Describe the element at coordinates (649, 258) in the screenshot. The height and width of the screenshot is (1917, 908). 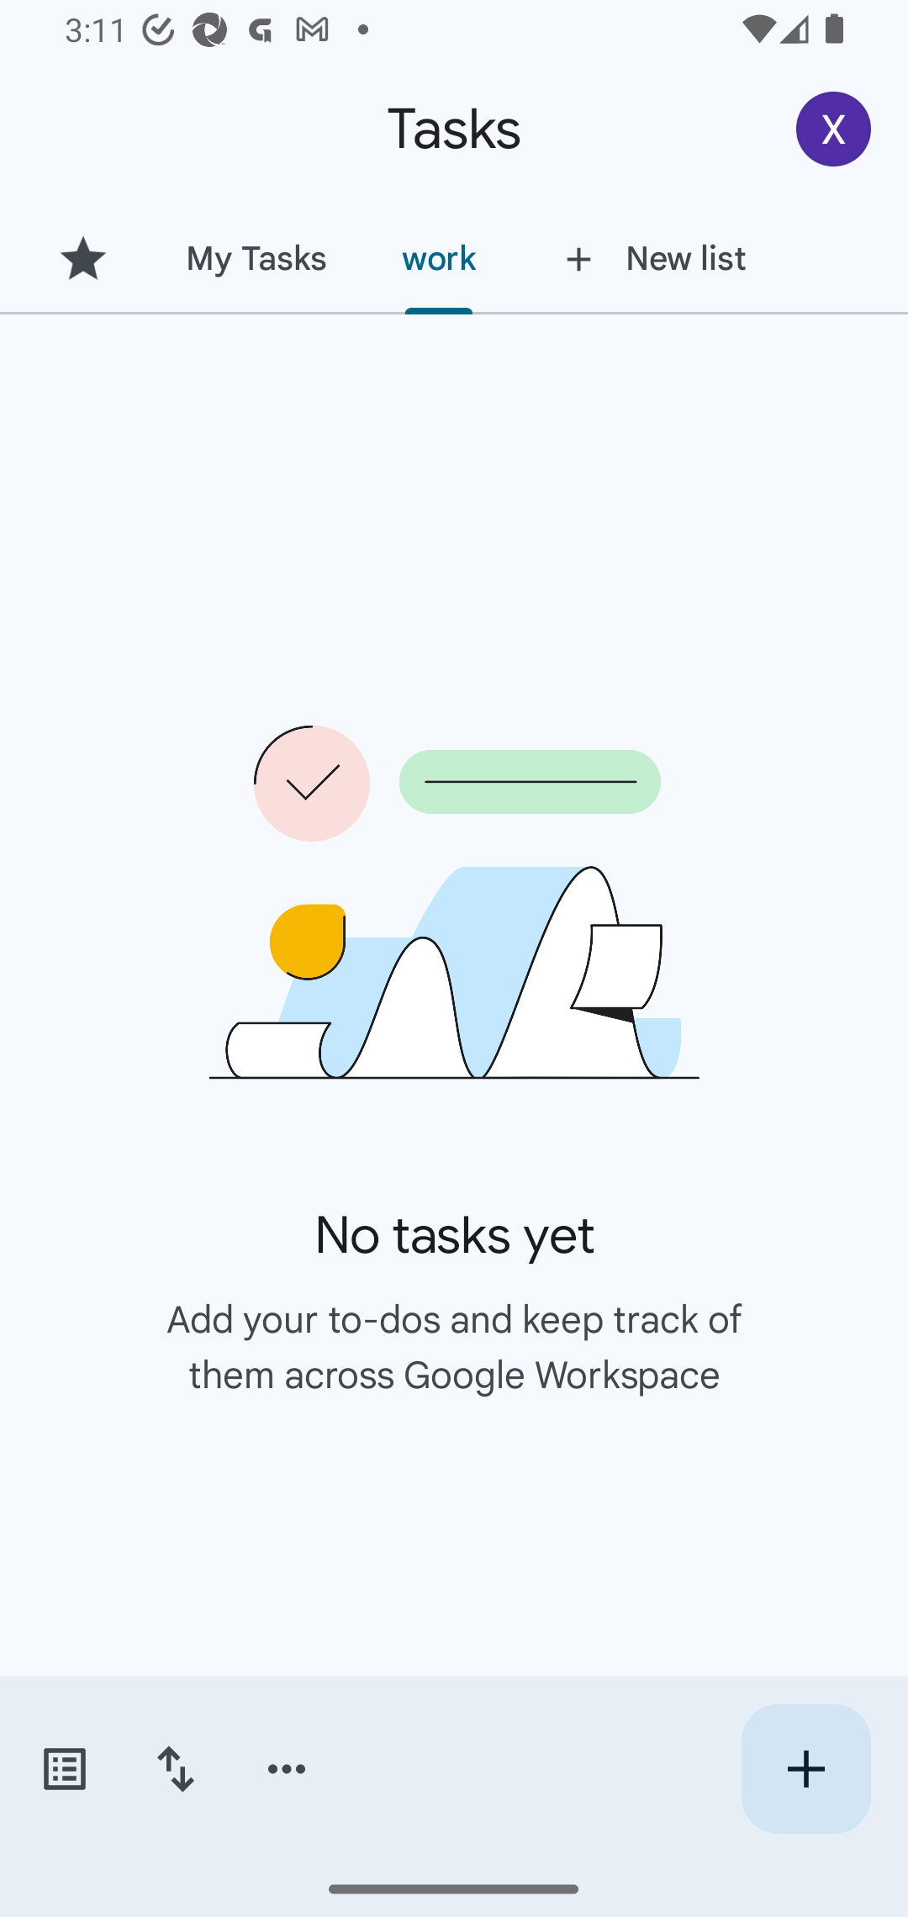
I see `New list` at that location.